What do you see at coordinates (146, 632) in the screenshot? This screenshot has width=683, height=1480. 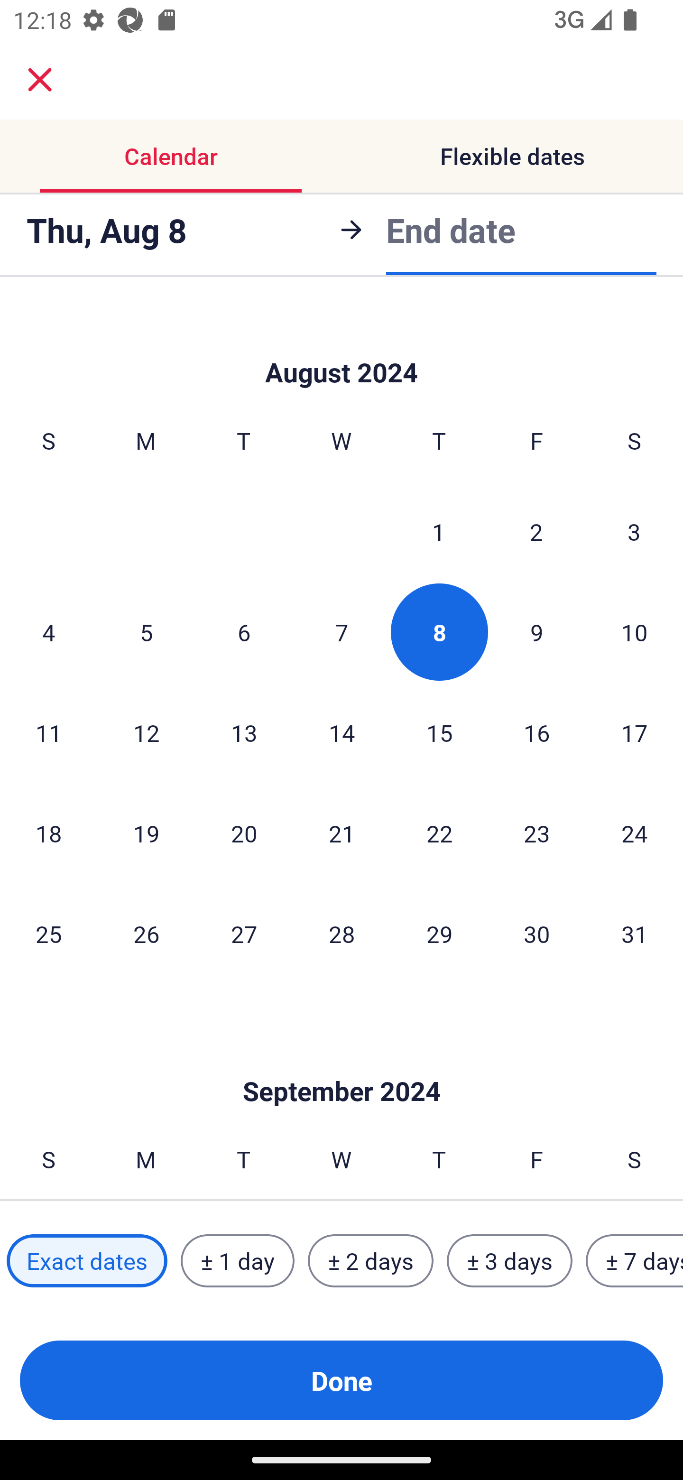 I see `5 Monday, August 5, 2024` at bounding box center [146, 632].